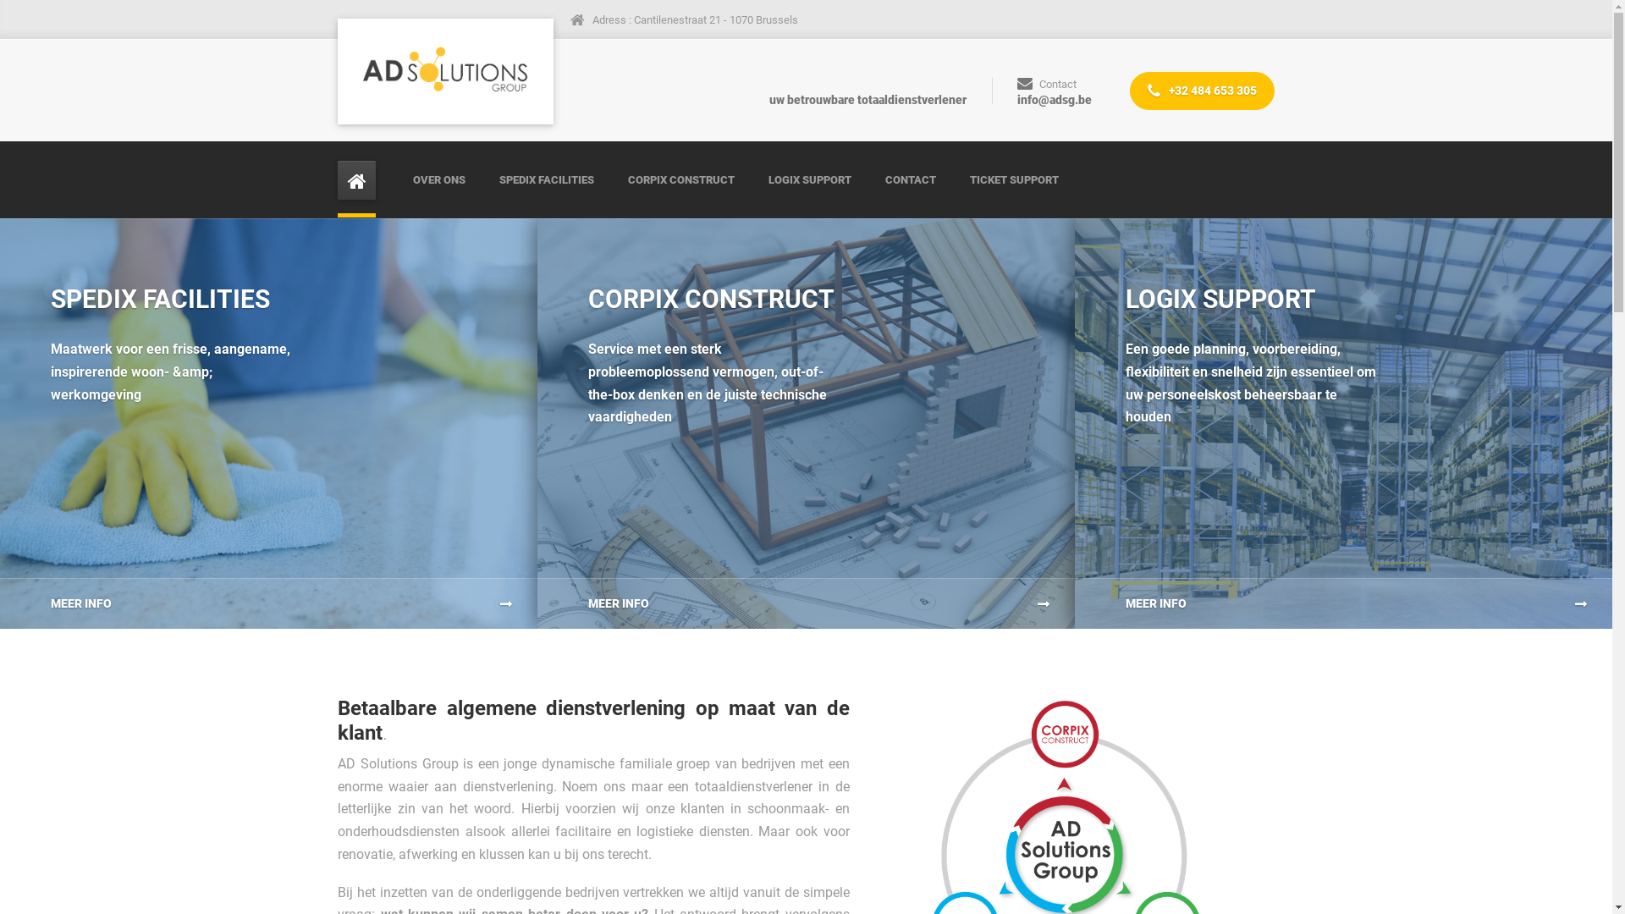 The height and width of the screenshot is (914, 1625). I want to click on LOGIX SUPPORT, so click(810, 179).